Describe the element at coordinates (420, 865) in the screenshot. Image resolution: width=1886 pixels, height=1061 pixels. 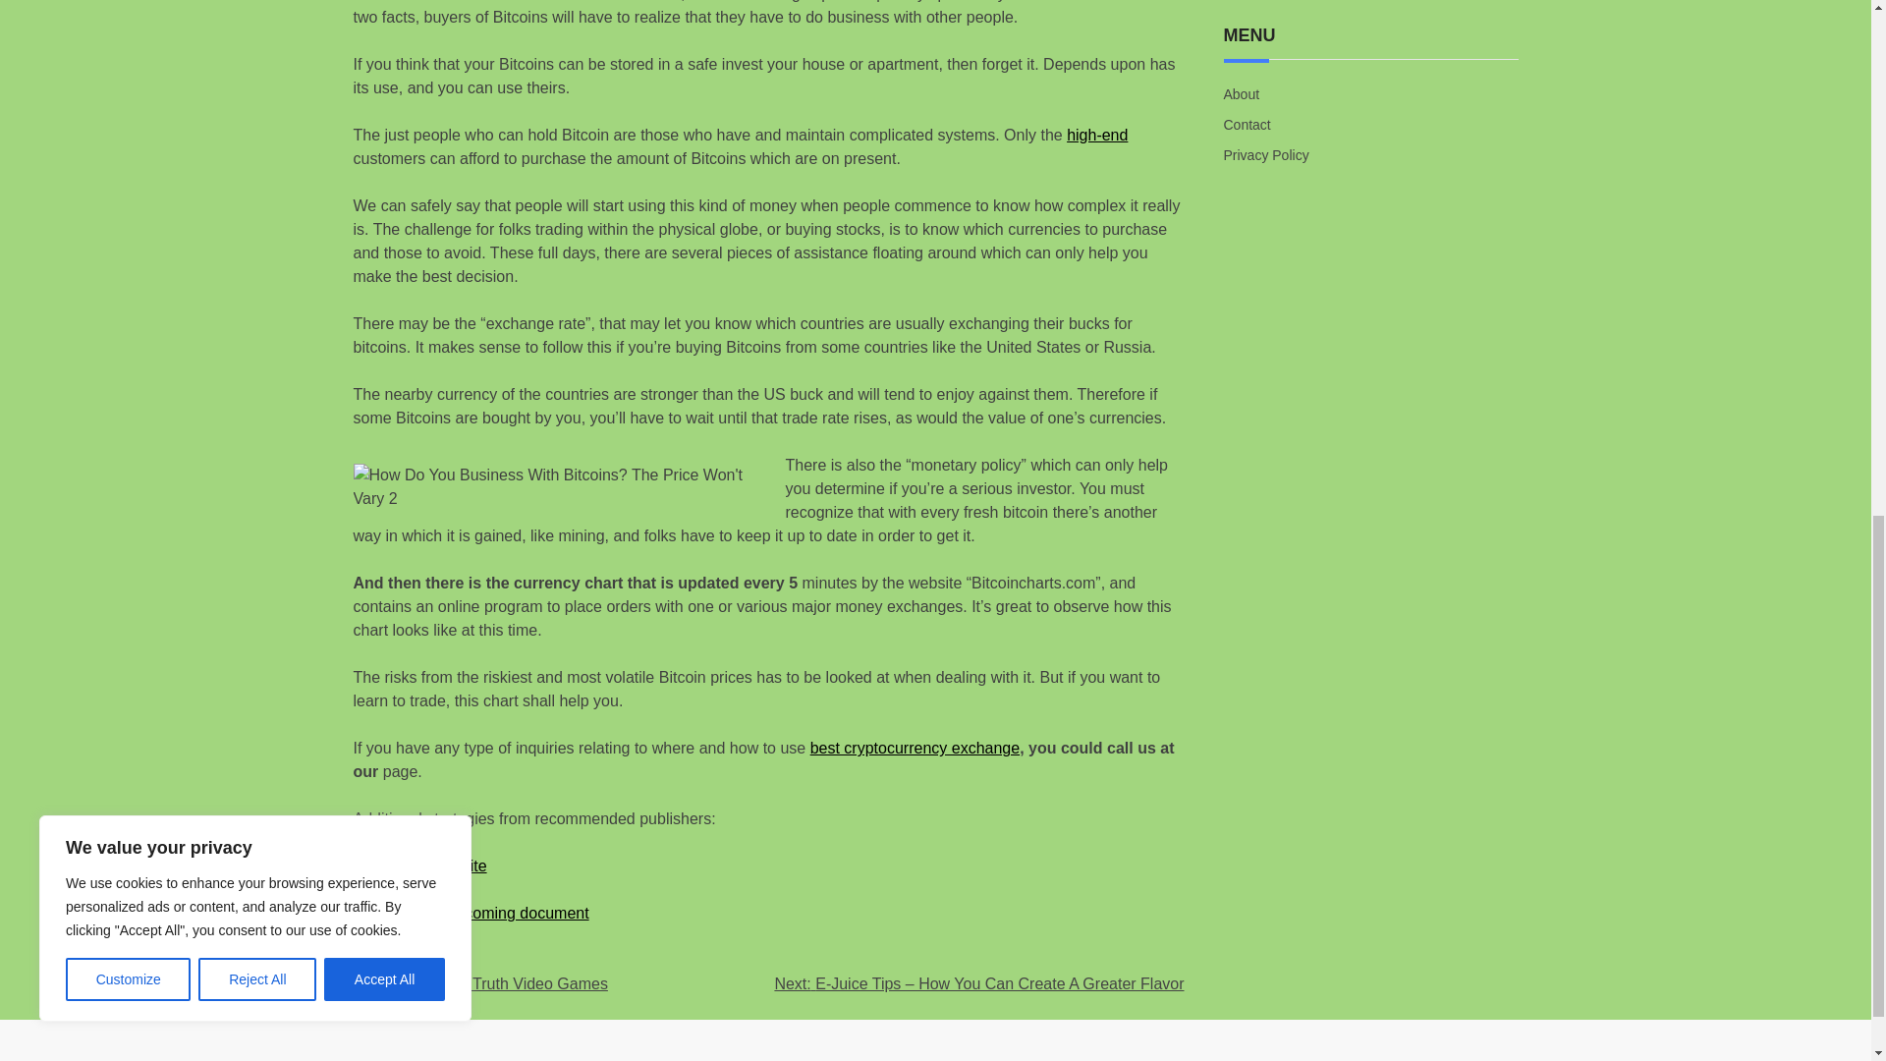
I see `Investigate this site` at that location.